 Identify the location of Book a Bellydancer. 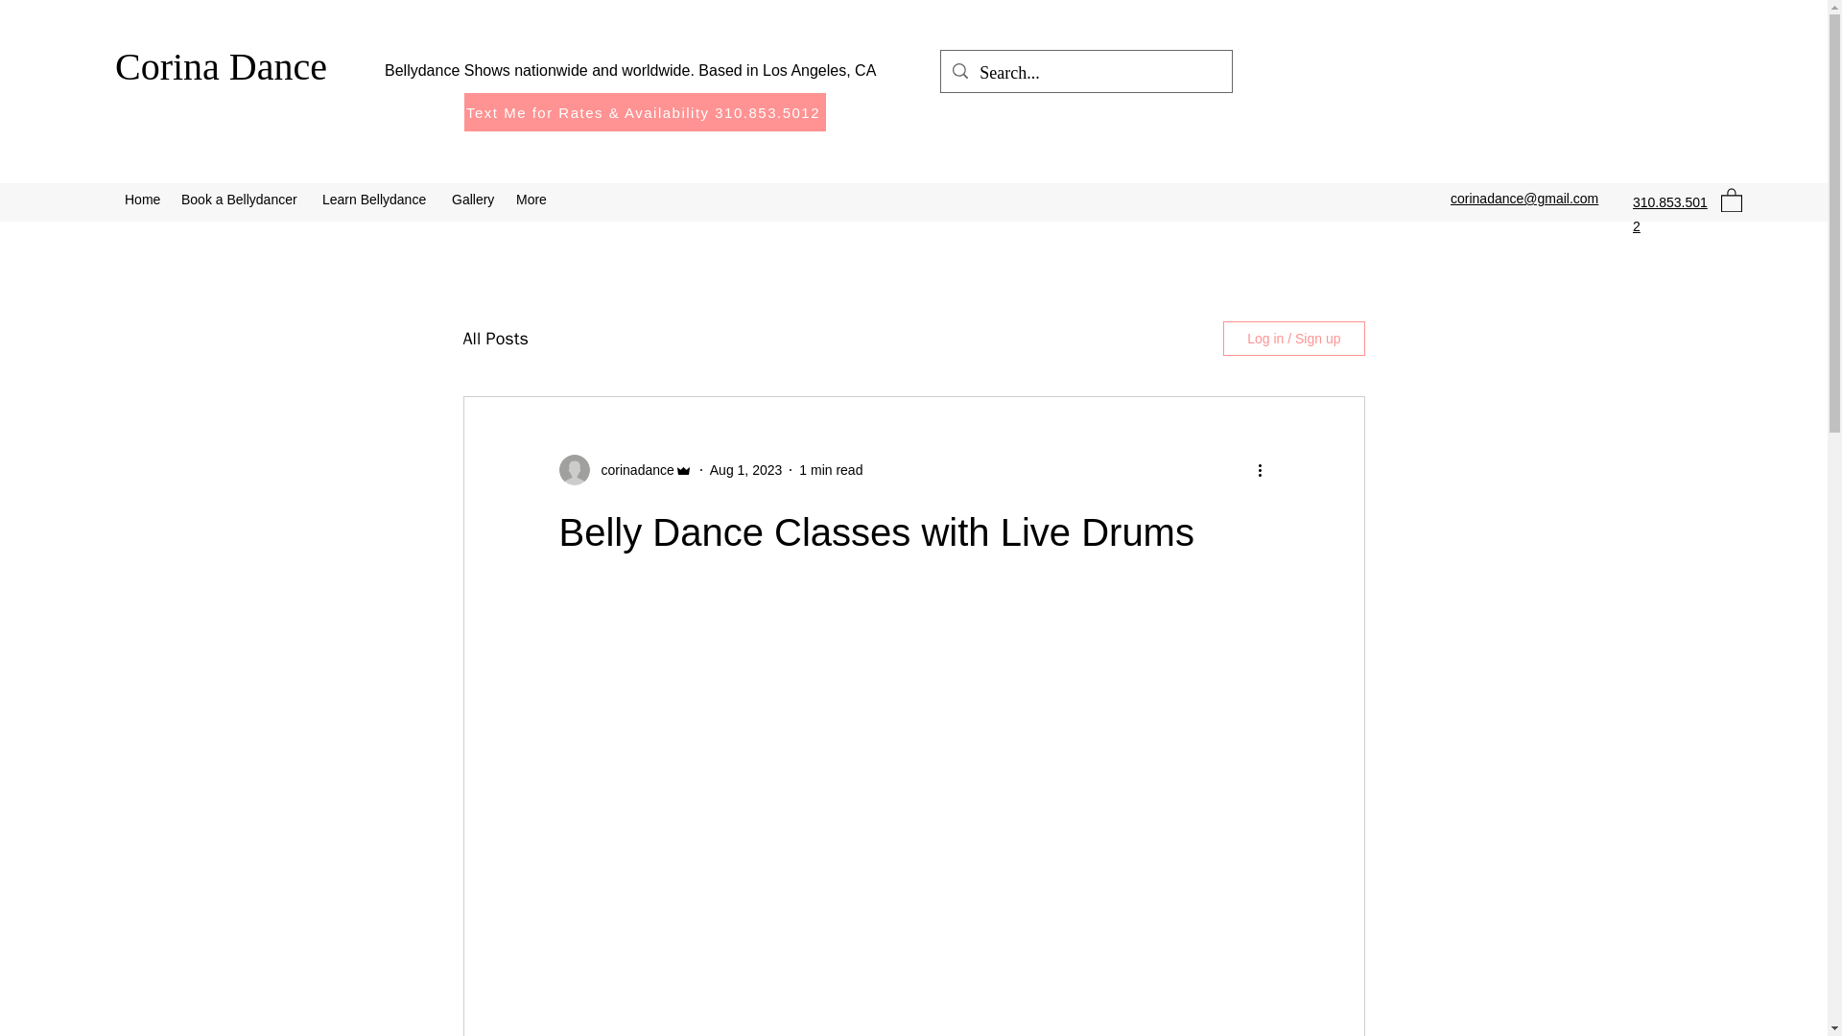
(242, 200).